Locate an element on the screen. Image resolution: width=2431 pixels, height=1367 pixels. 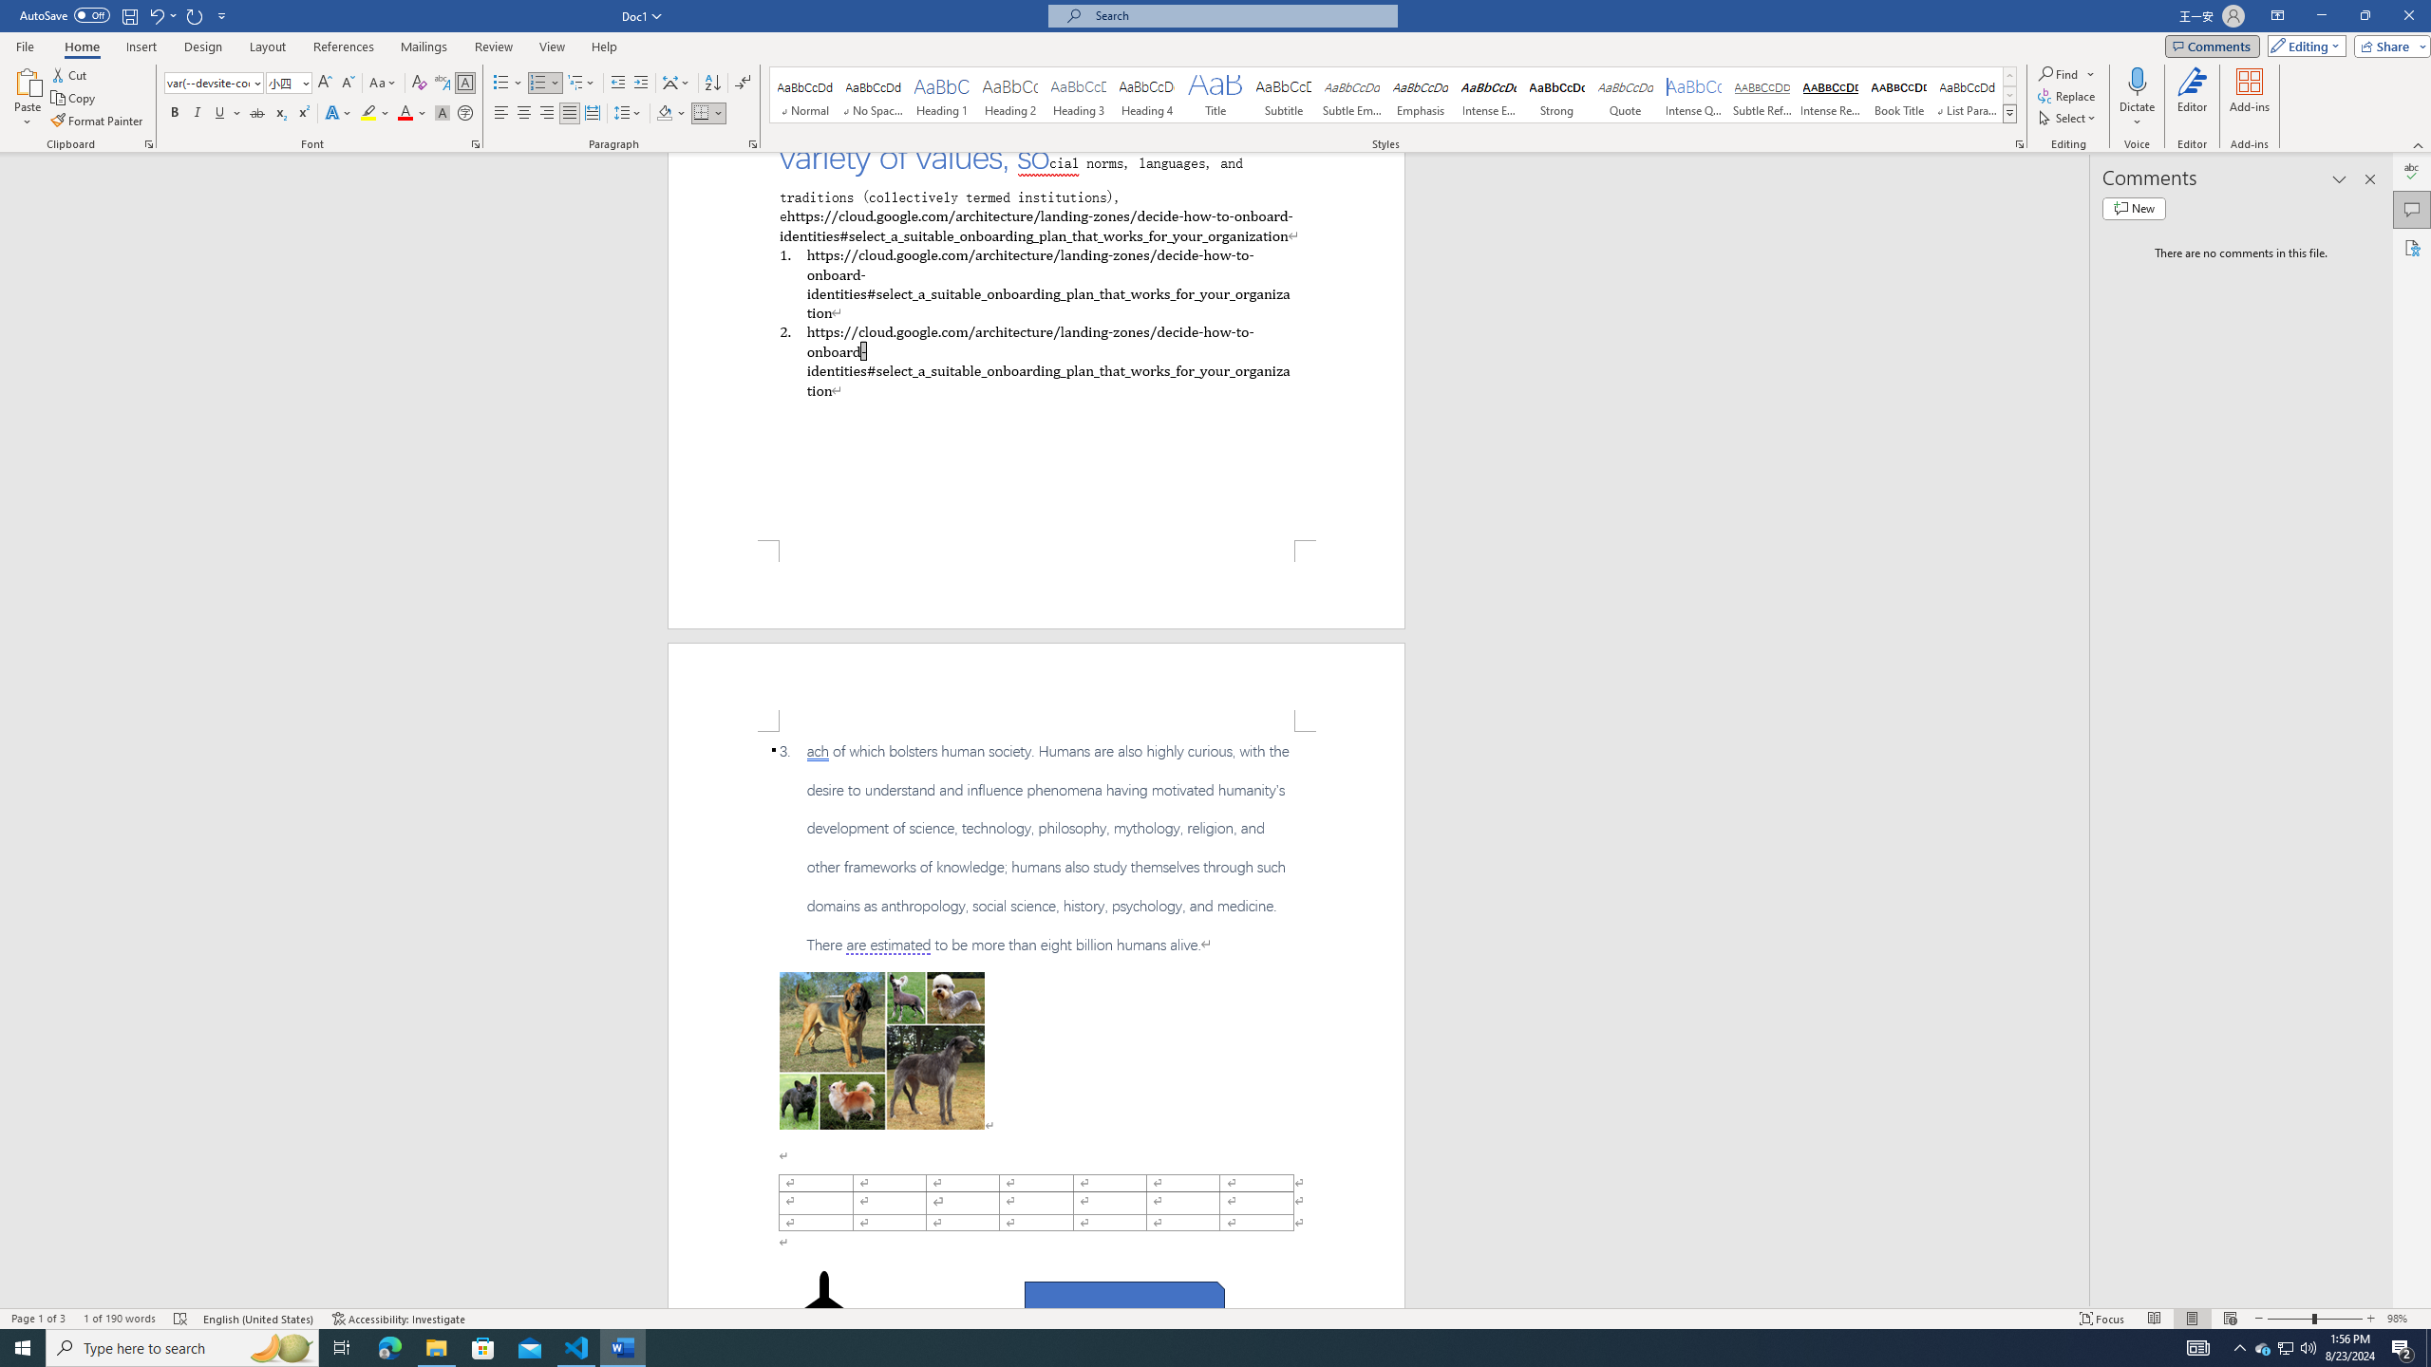
Shrink Font is located at coordinates (348, 84).